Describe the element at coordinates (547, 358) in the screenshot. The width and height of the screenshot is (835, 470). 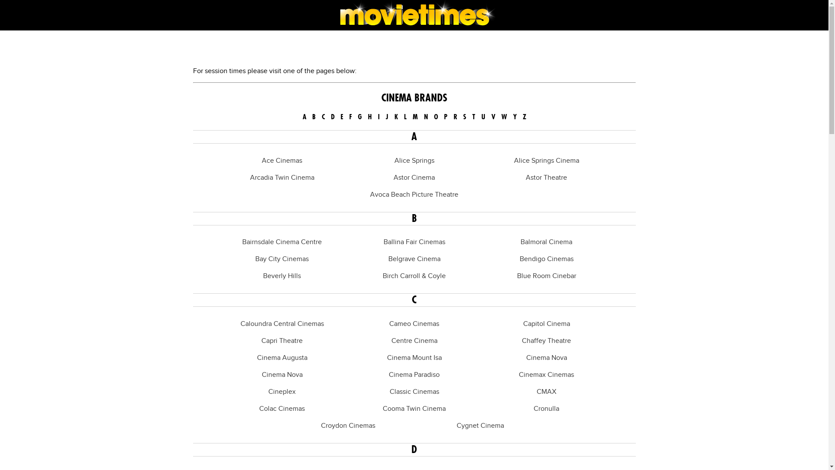
I see `Cinema Nova` at that location.